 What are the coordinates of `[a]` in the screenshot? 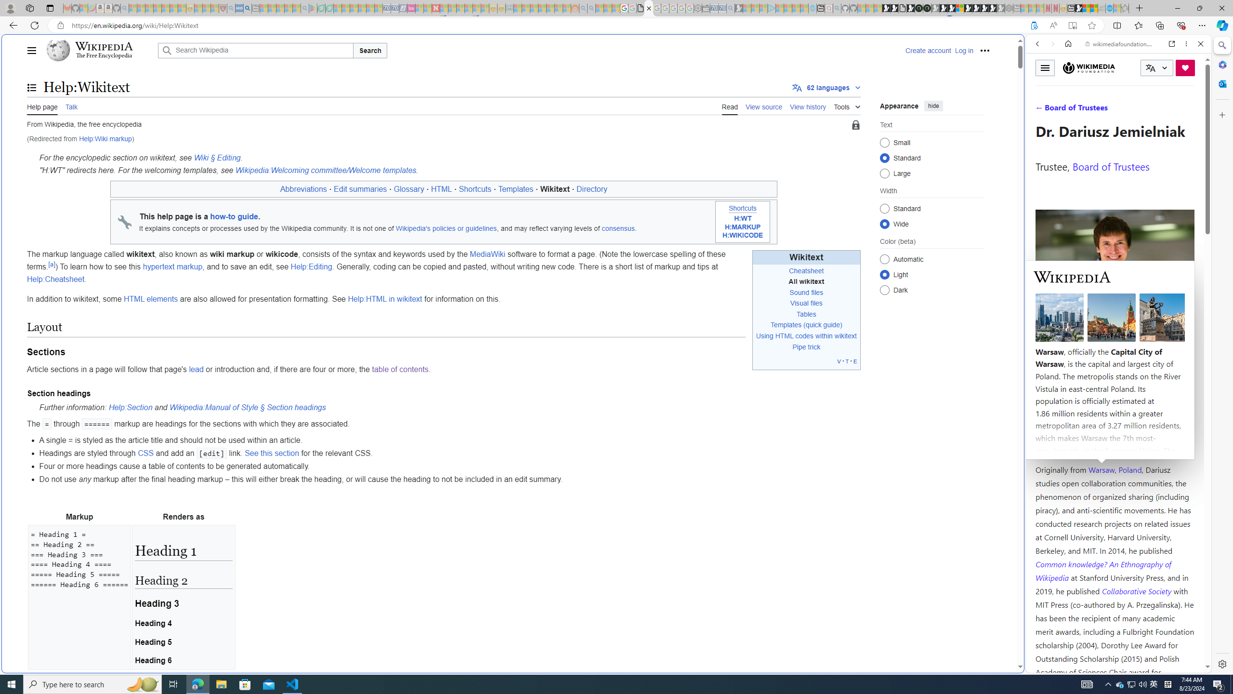 It's located at (52, 264).